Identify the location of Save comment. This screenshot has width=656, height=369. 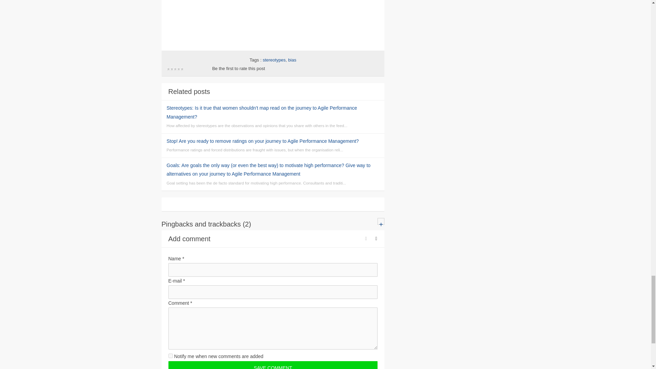
(273, 365).